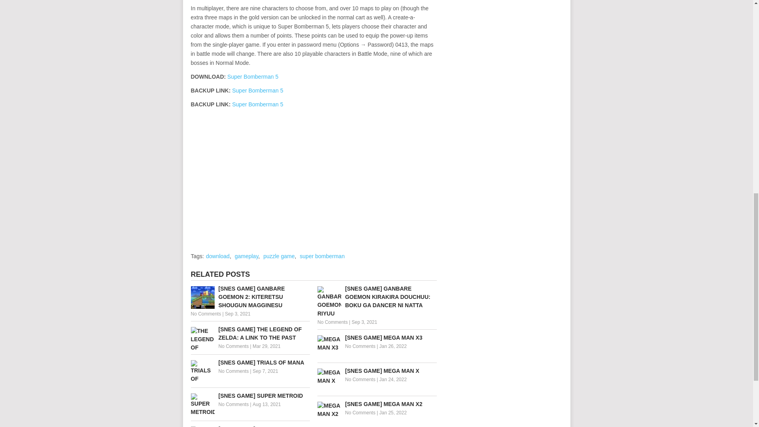 Image resolution: width=759 pixels, height=427 pixels. What do you see at coordinates (301, 176) in the screenshot?
I see `YouTube video player` at bounding box center [301, 176].